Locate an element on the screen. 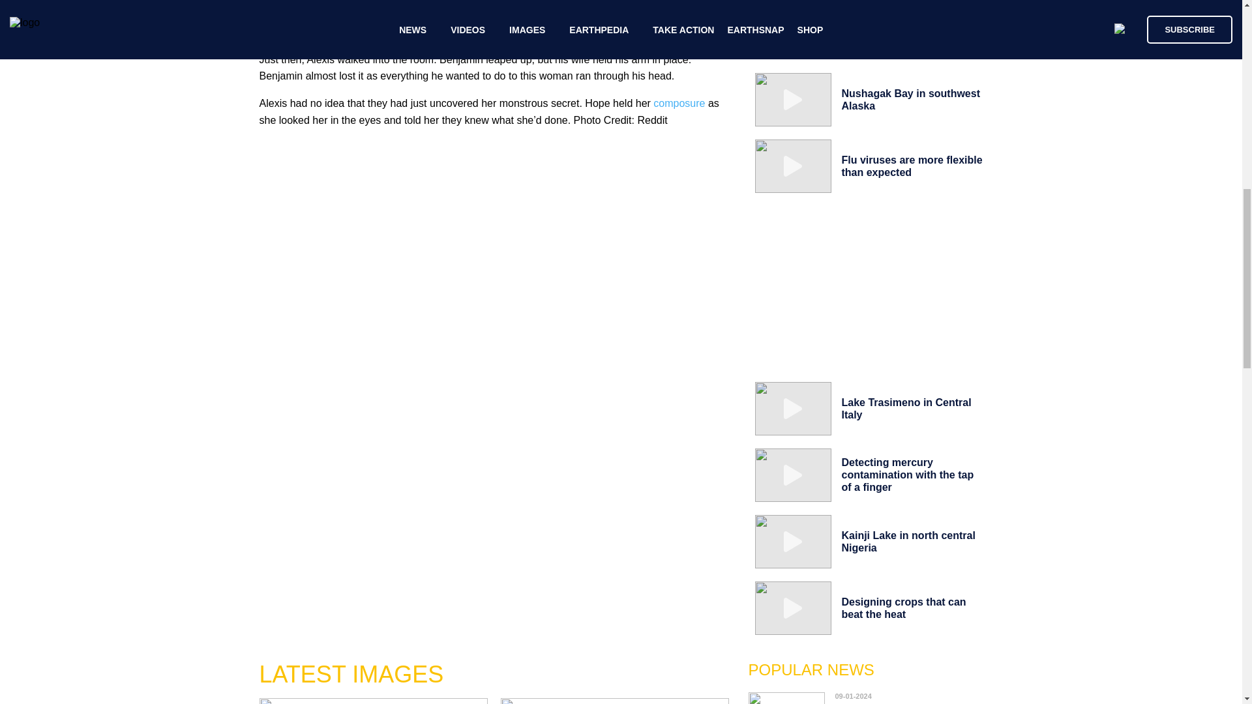  composure is located at coordinates (679, 103).